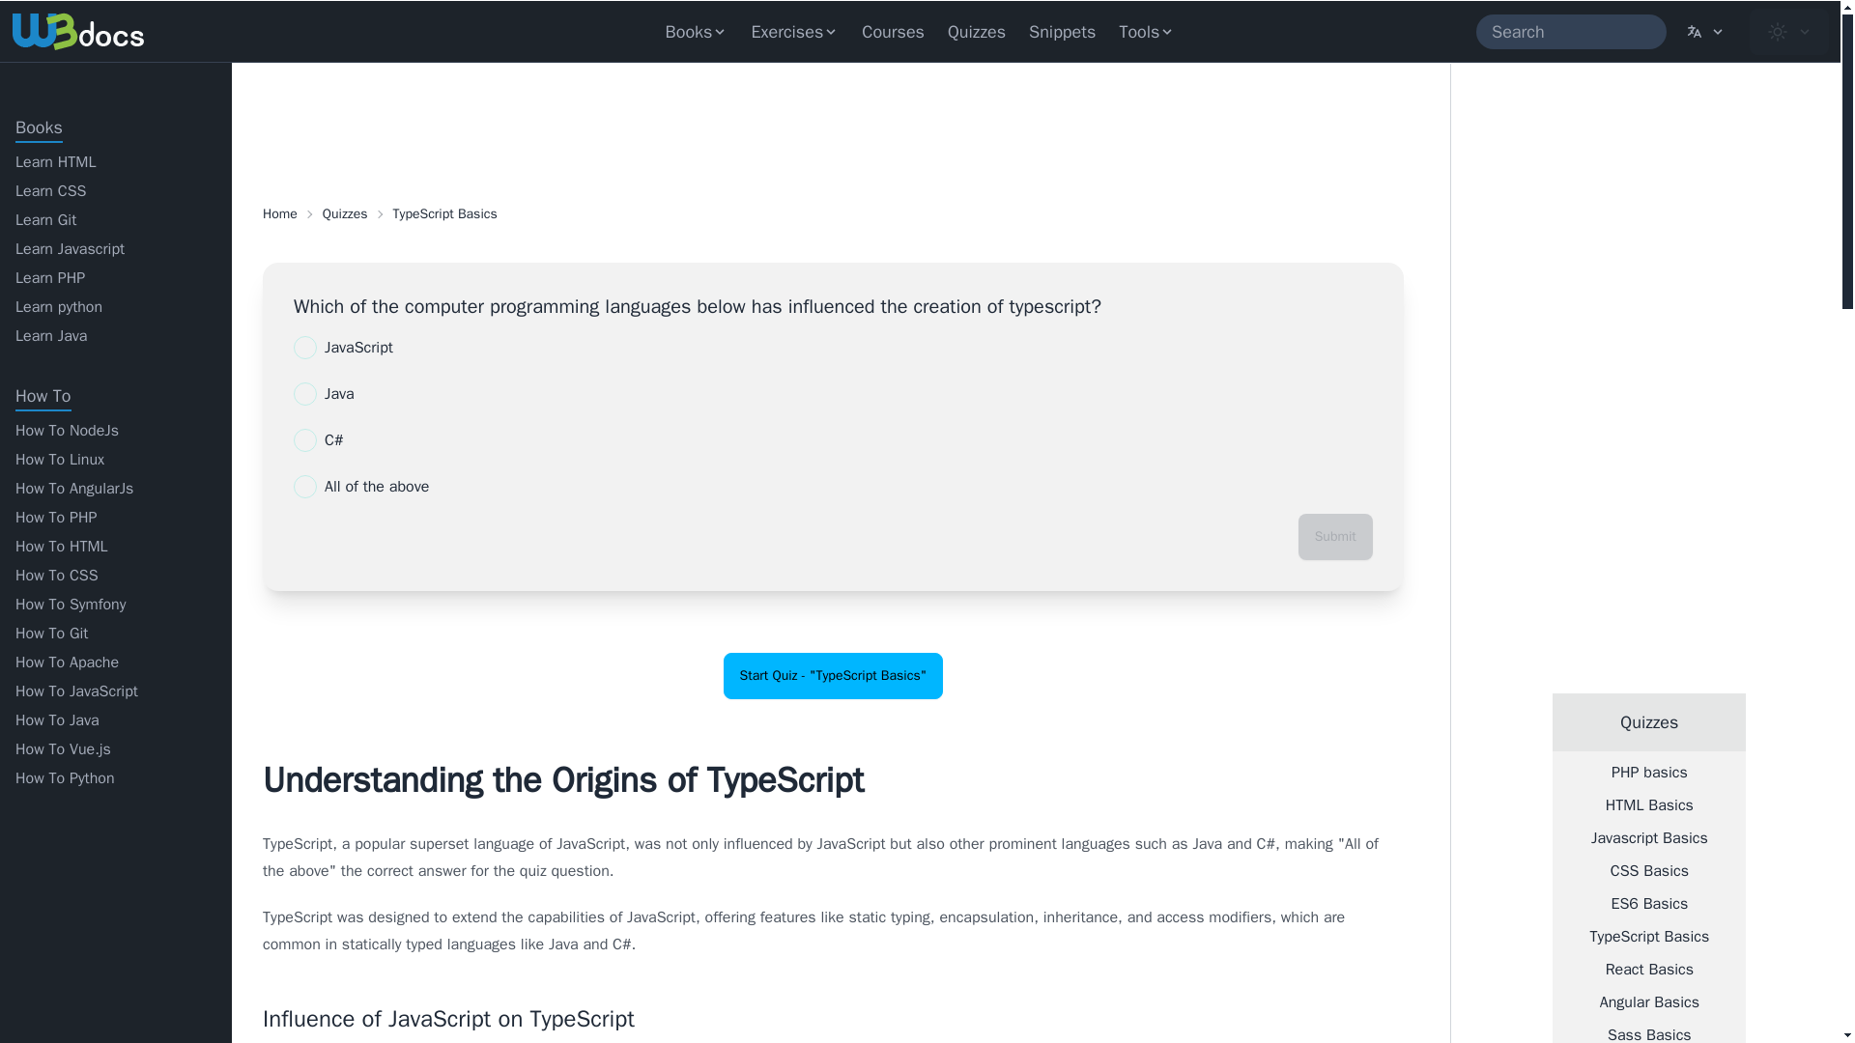 This screenshot has width=1855, height=1043. What do you see at coordinates (976, 31) in the screenshot?
I see `Quizzes` at bounding box center [976, 31].